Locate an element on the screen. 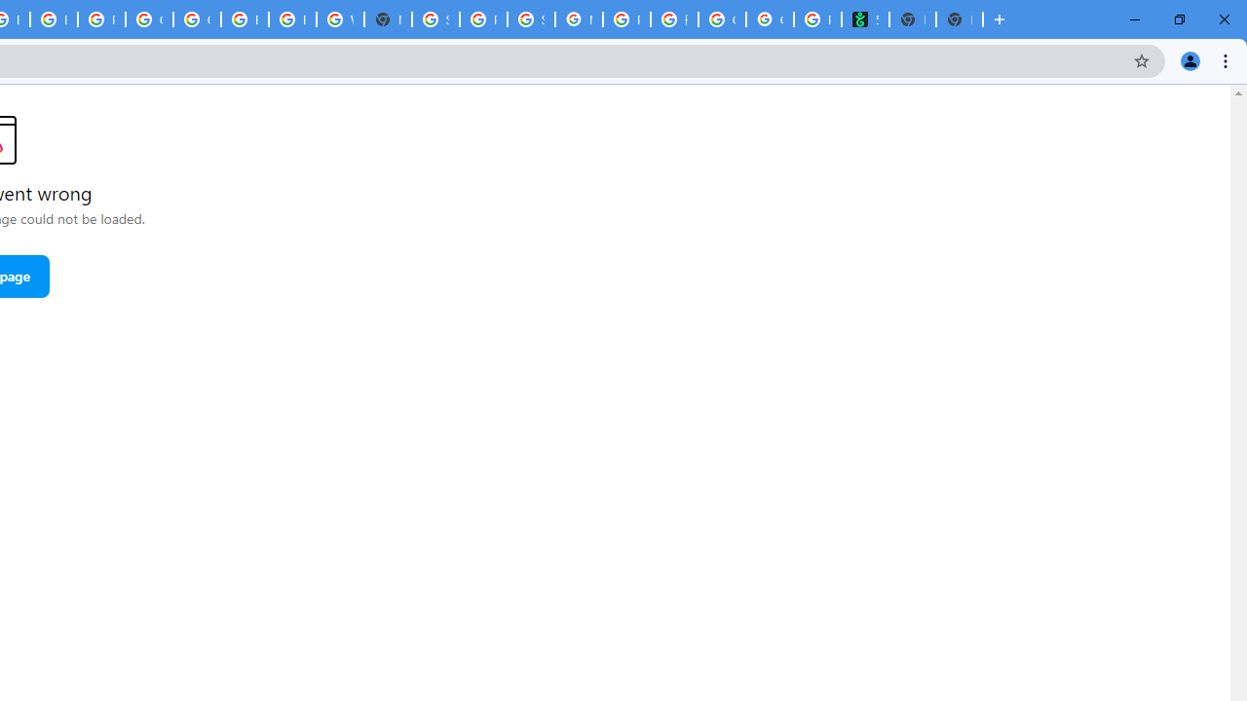 This screenshot has height=701, width=1247. Google Cloud Platform is located at coordinates (149, 19).